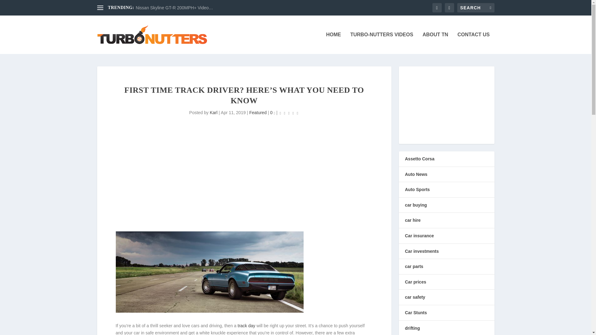 Image resolution: width=596 pixels, height=335 pixels. Describe the element at coordinates (289, 113) in the screenshot. I see `Rating: 0.00` at that location.